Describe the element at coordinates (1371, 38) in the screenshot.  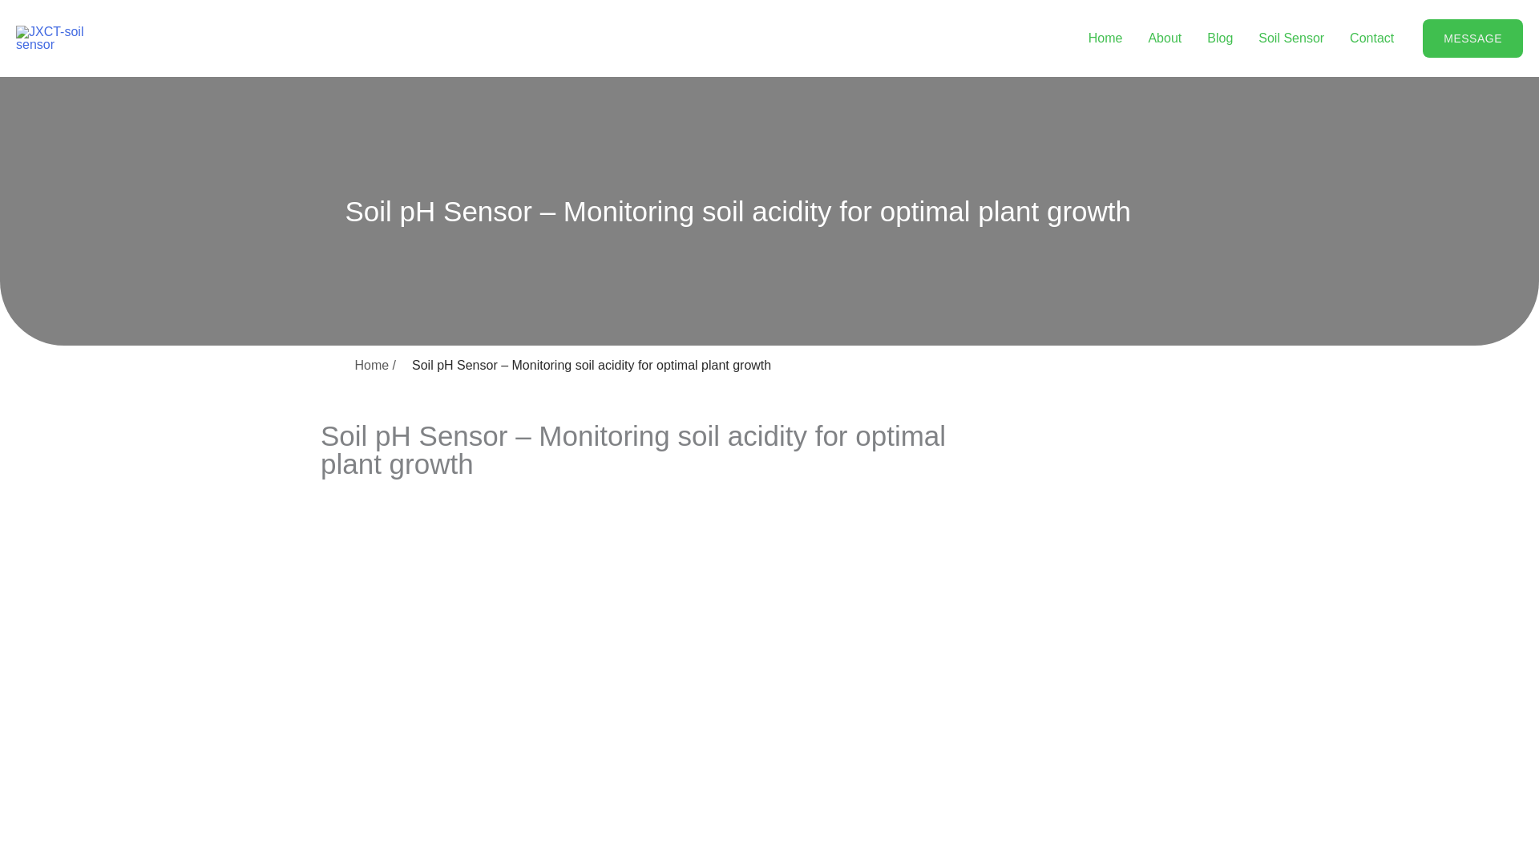
I see `Contact` at that location.